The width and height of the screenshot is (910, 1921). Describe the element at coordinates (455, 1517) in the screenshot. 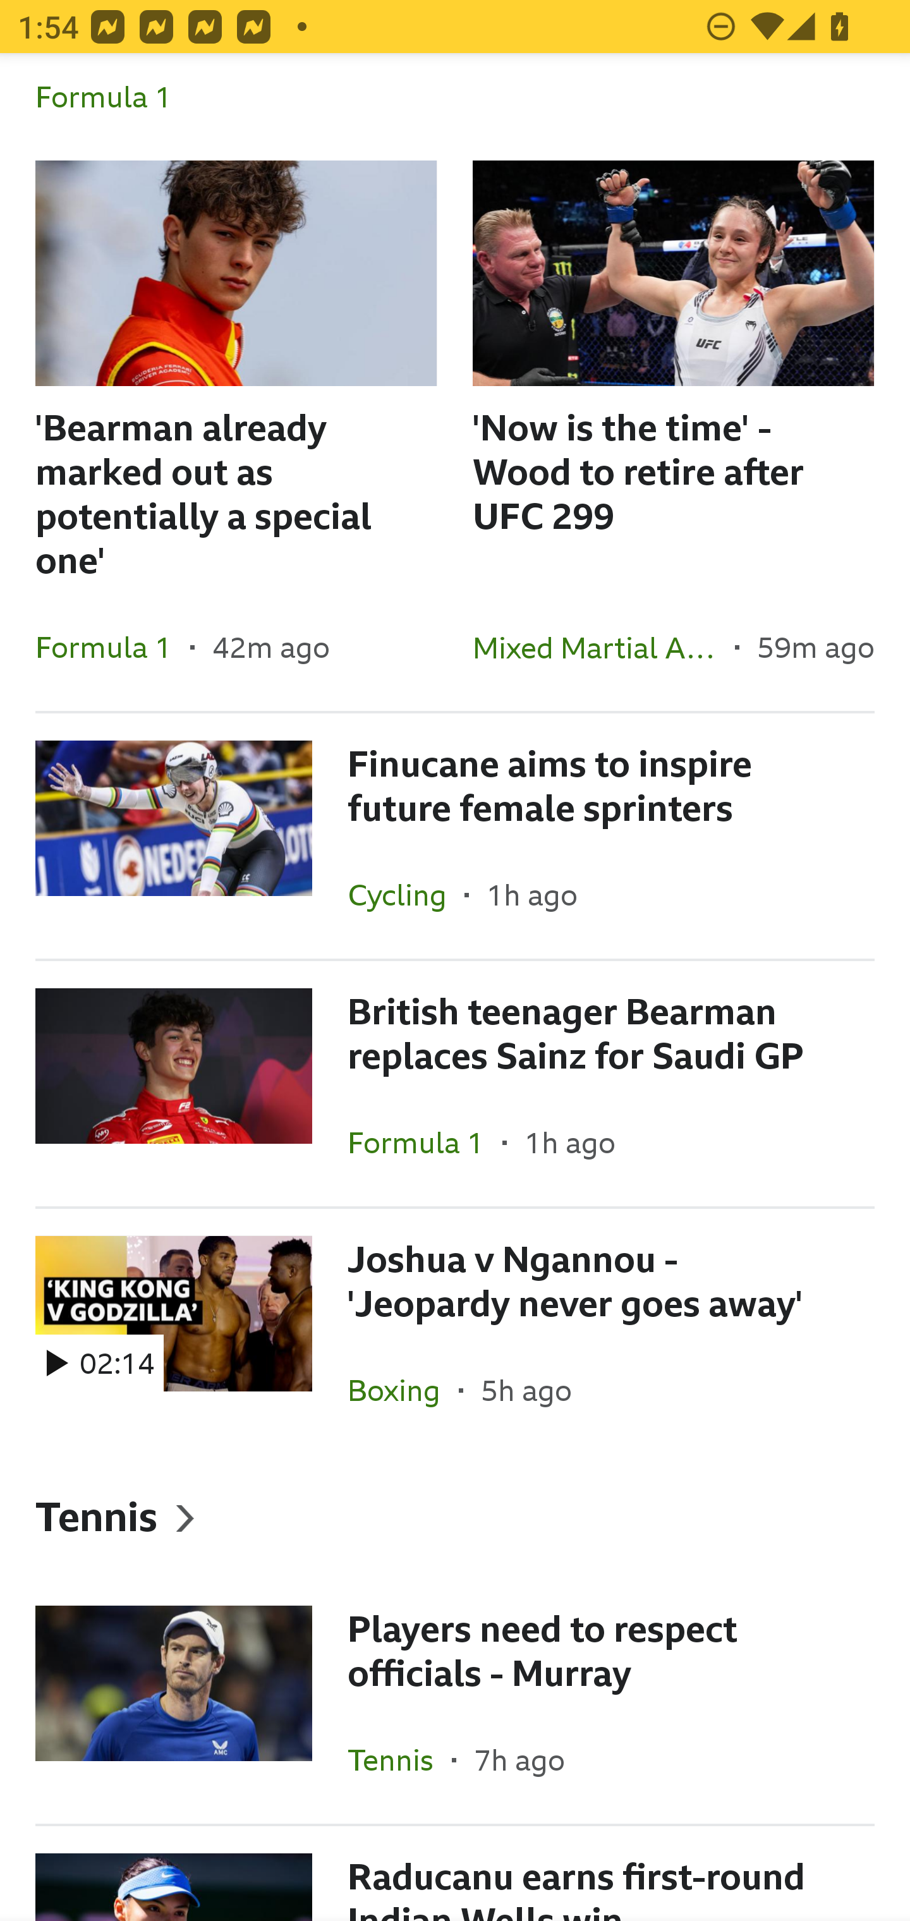

I see `Tennis, Heading Tennis   ` at that location.